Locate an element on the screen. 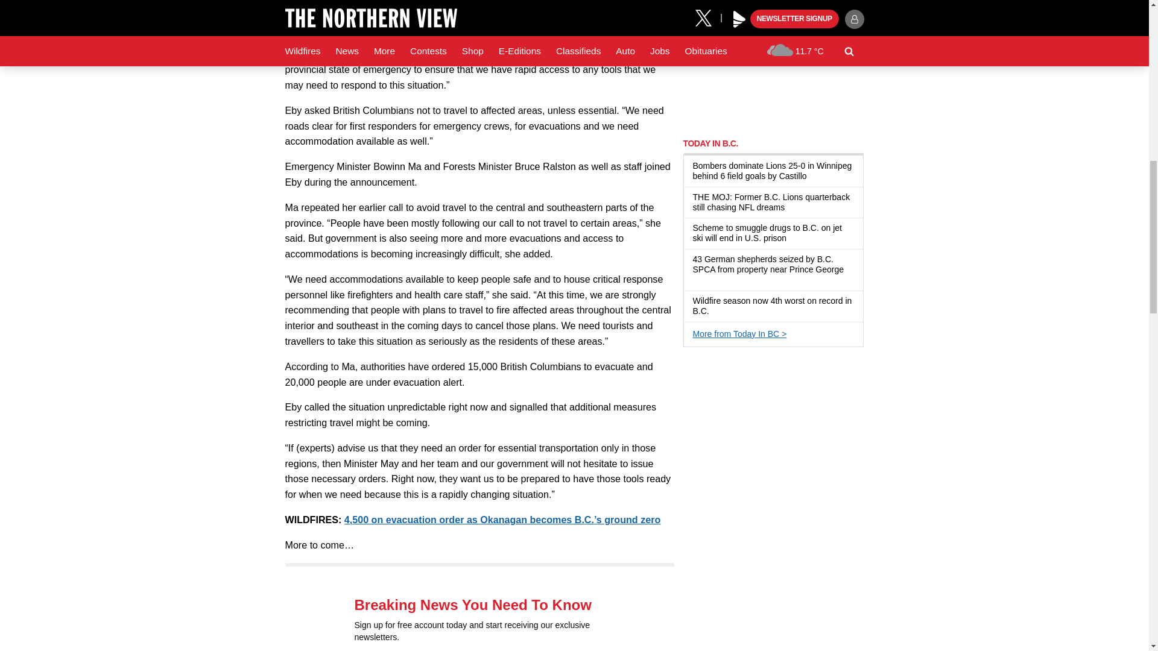 The width and height of the screenshot is (1158, 651). Has a gallery is located at coordinates (697, 280).